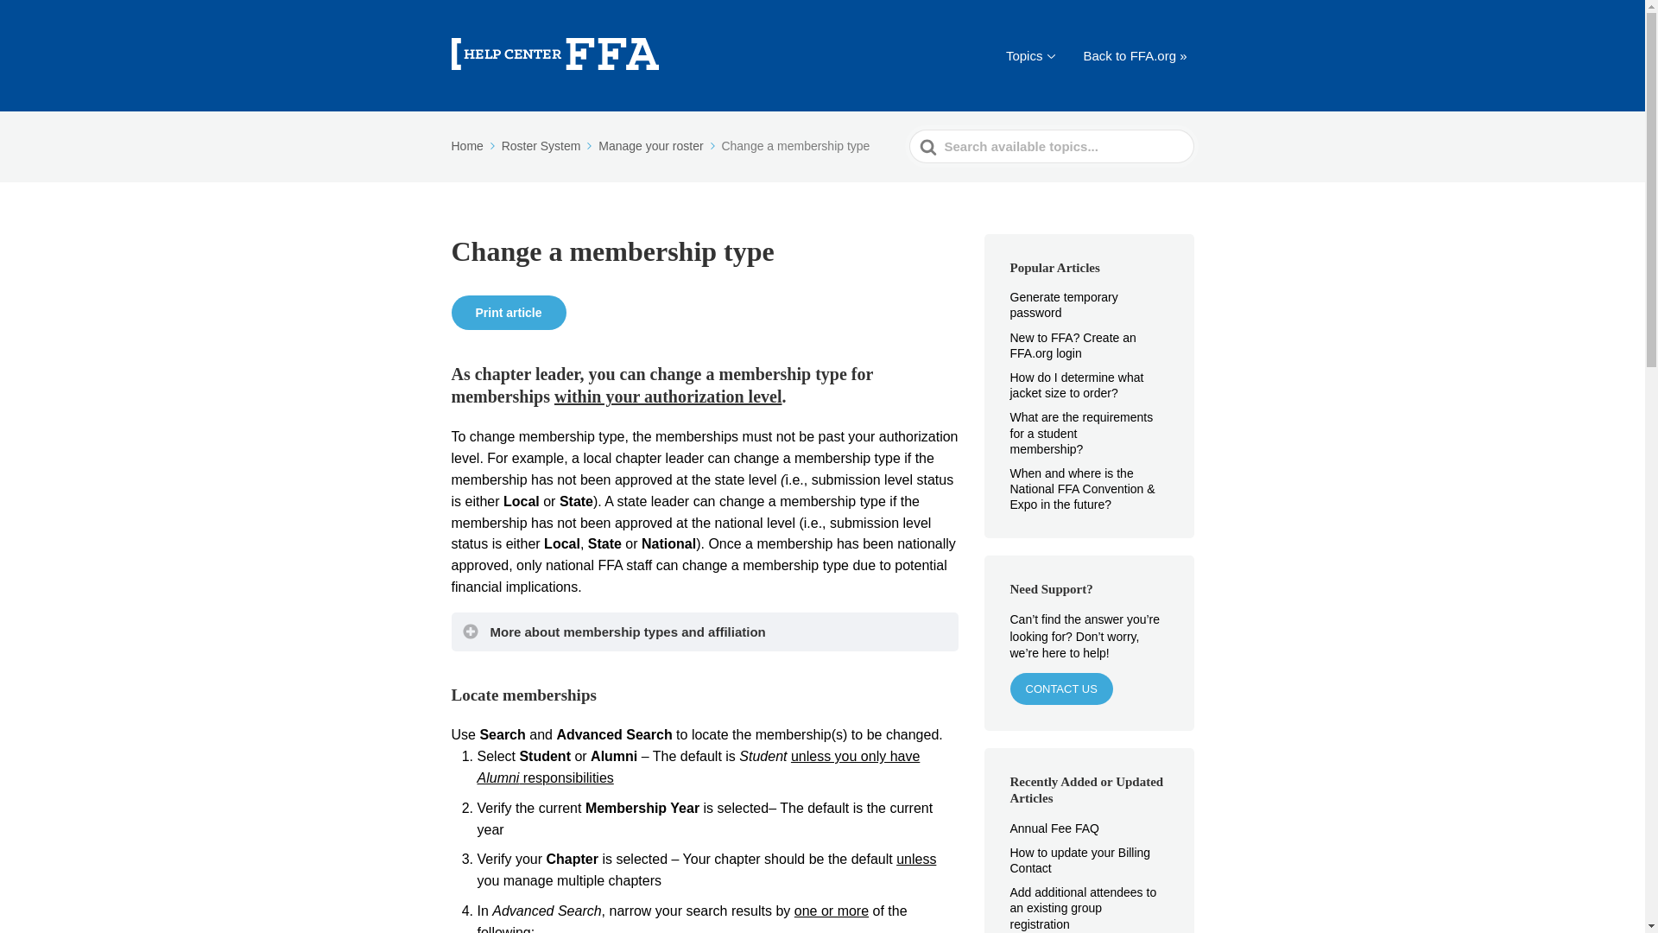  I want to click on Print article, so click(508, 313).